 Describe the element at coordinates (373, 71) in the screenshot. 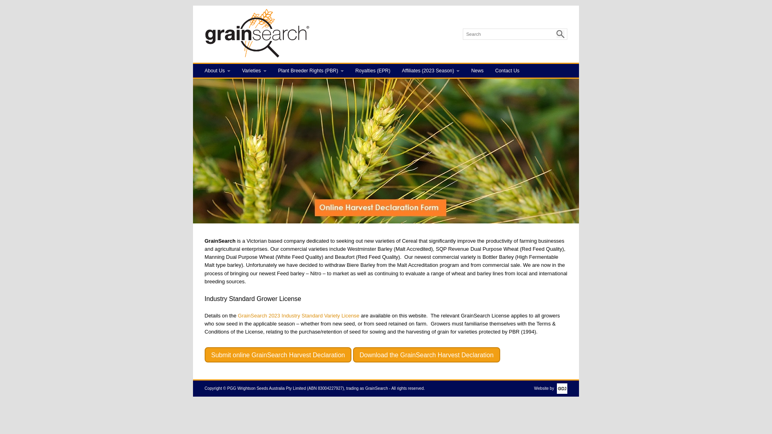

I see `Royalties (EPR)` at that location.